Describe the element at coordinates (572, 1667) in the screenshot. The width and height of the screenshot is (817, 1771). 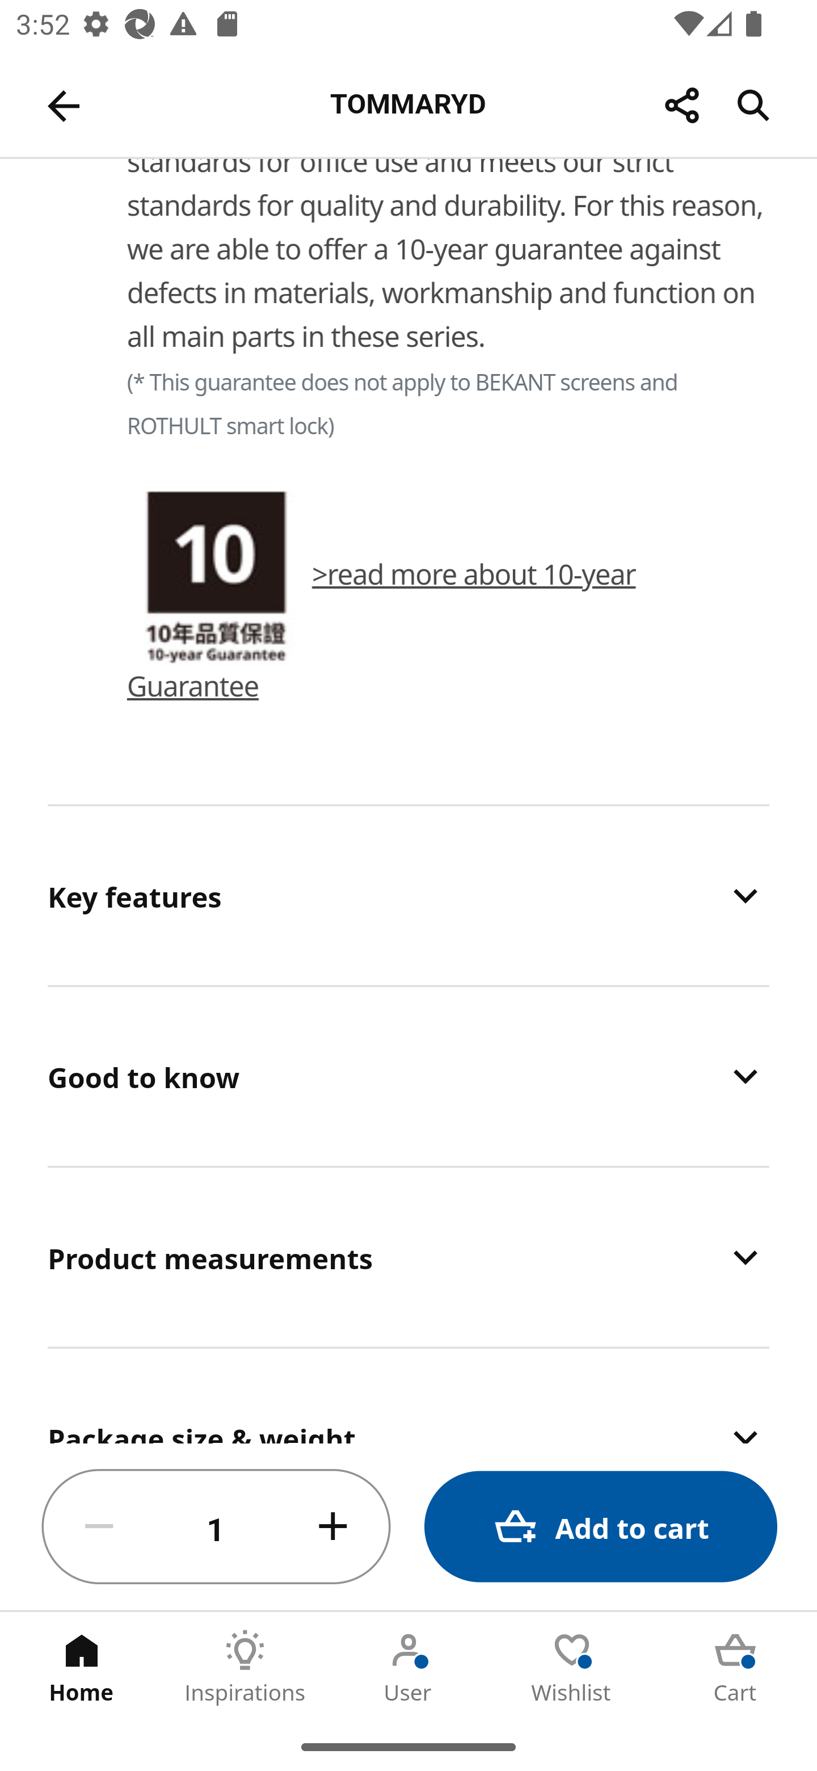
I see `Wishlist
Tab 4 of 5` at that location.